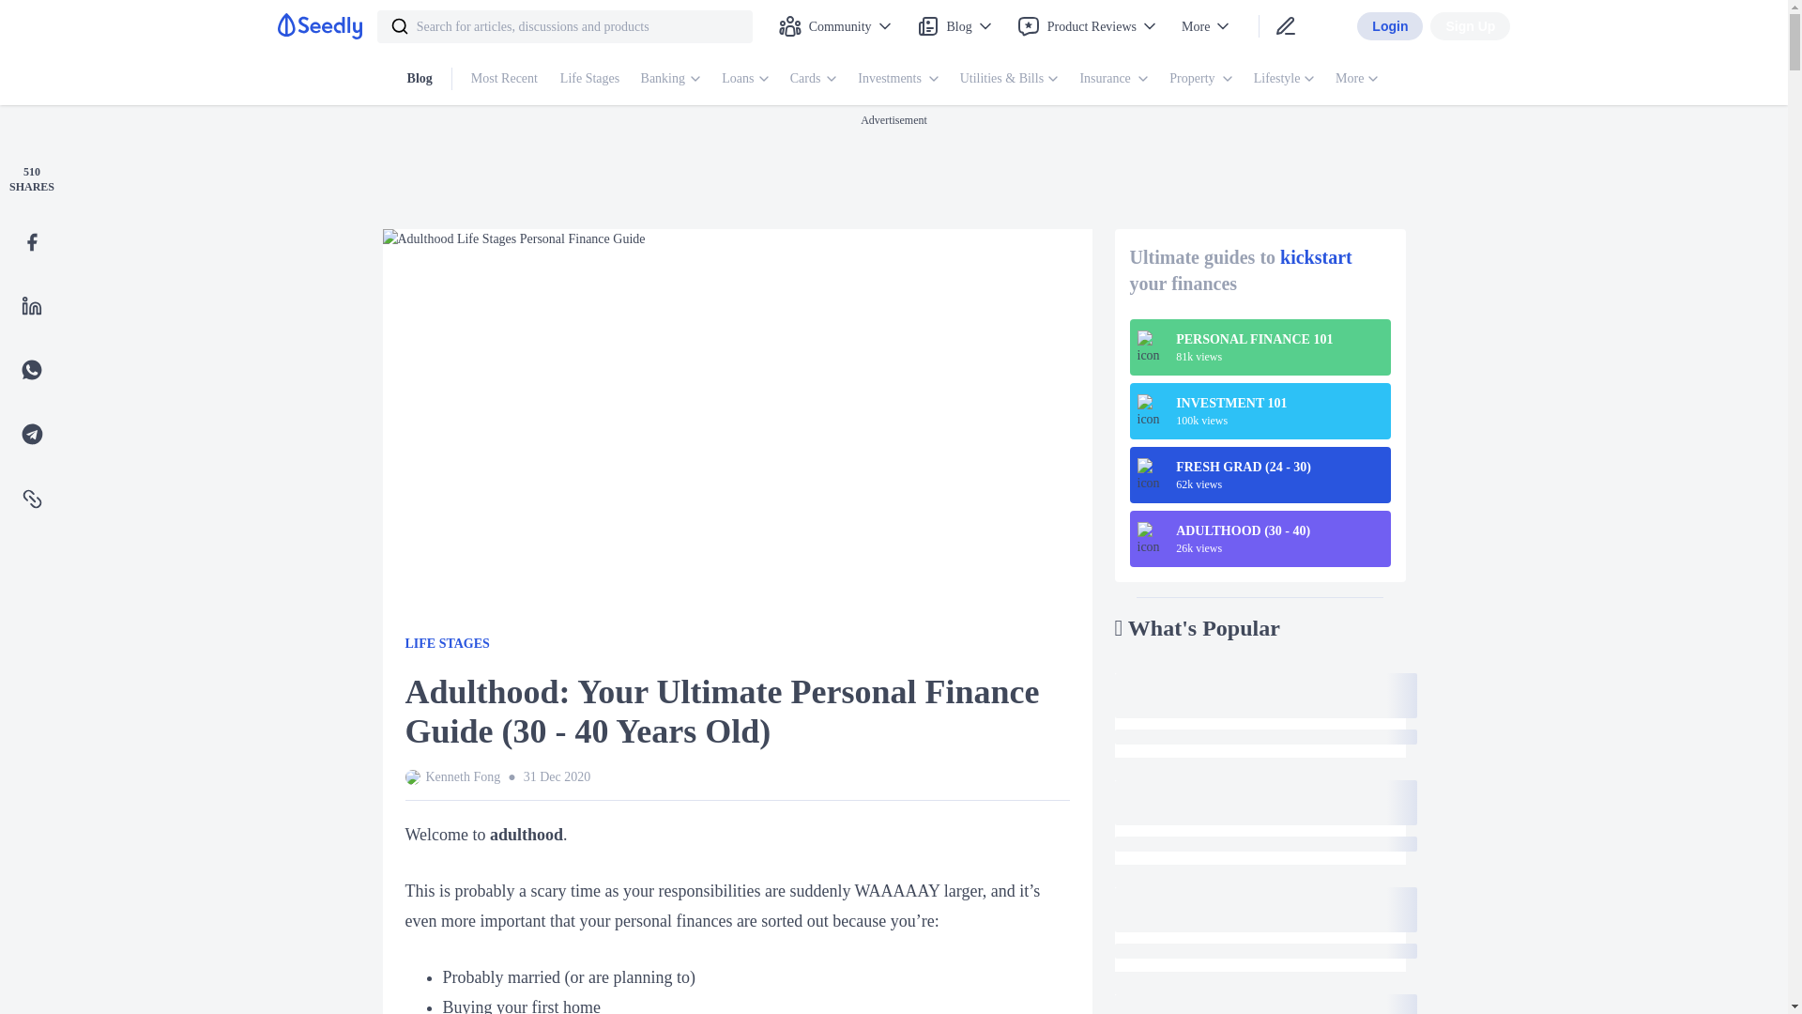 The height and width of the screenshot is (1014, 1802). What do you see at coordinates (955, 25) in the screenshot?
I see `Blog` at bounding box center [955, 25].